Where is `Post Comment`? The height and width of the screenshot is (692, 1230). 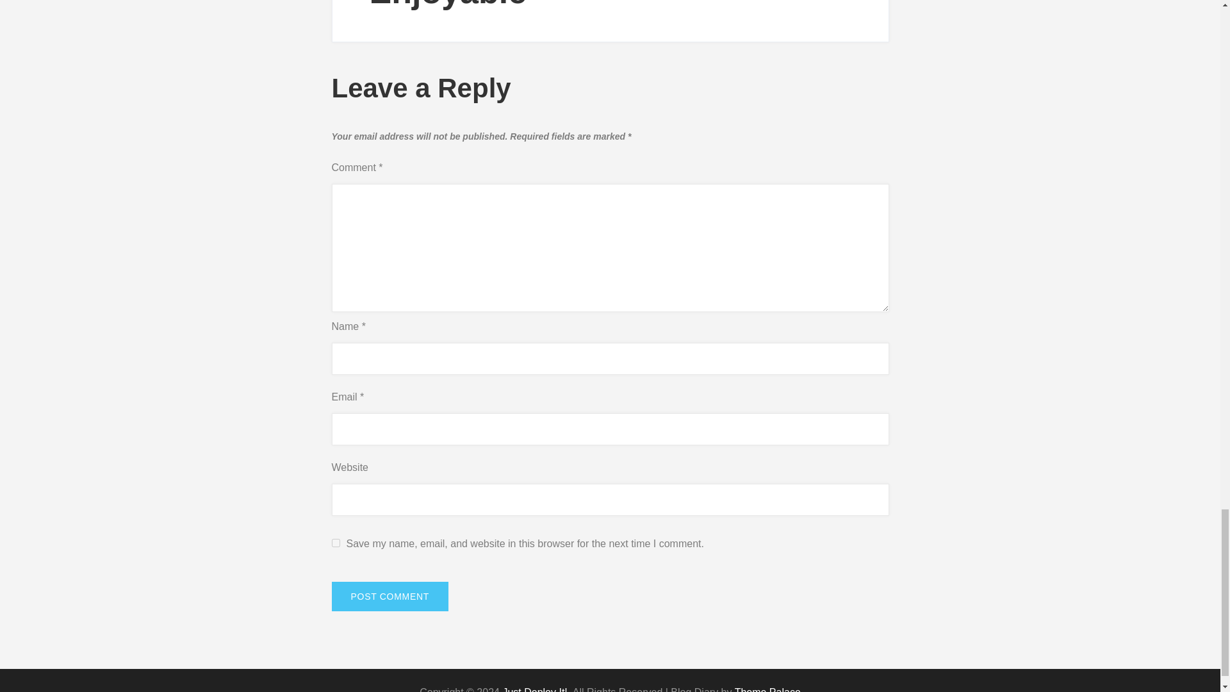
Post Comment is located at coordinates (390, 596).